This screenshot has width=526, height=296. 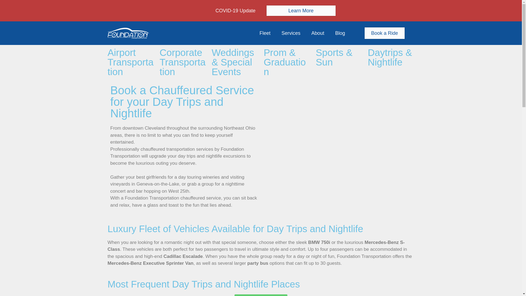 I want to click on Fleet, so click(x=265, y=33).